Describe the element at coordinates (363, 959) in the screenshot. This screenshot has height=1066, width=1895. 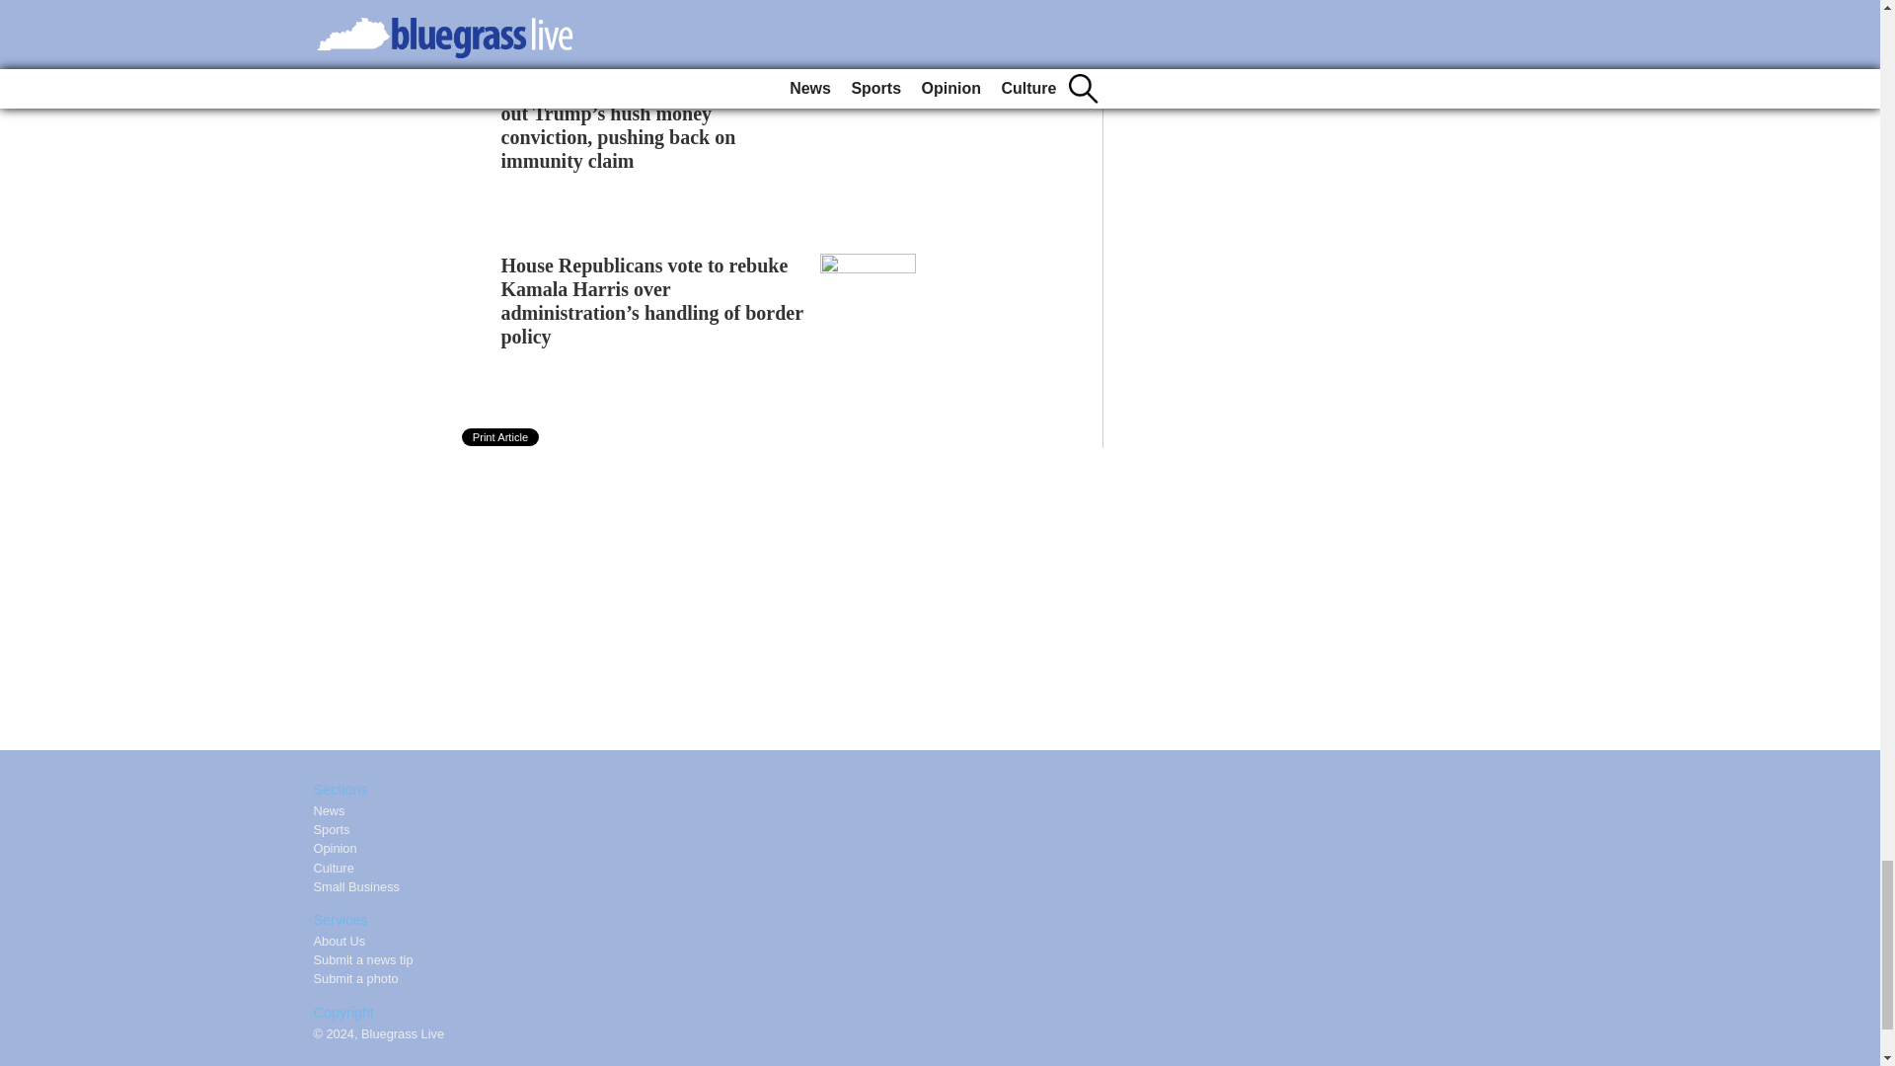
I see `Submit a news tip` at that location.